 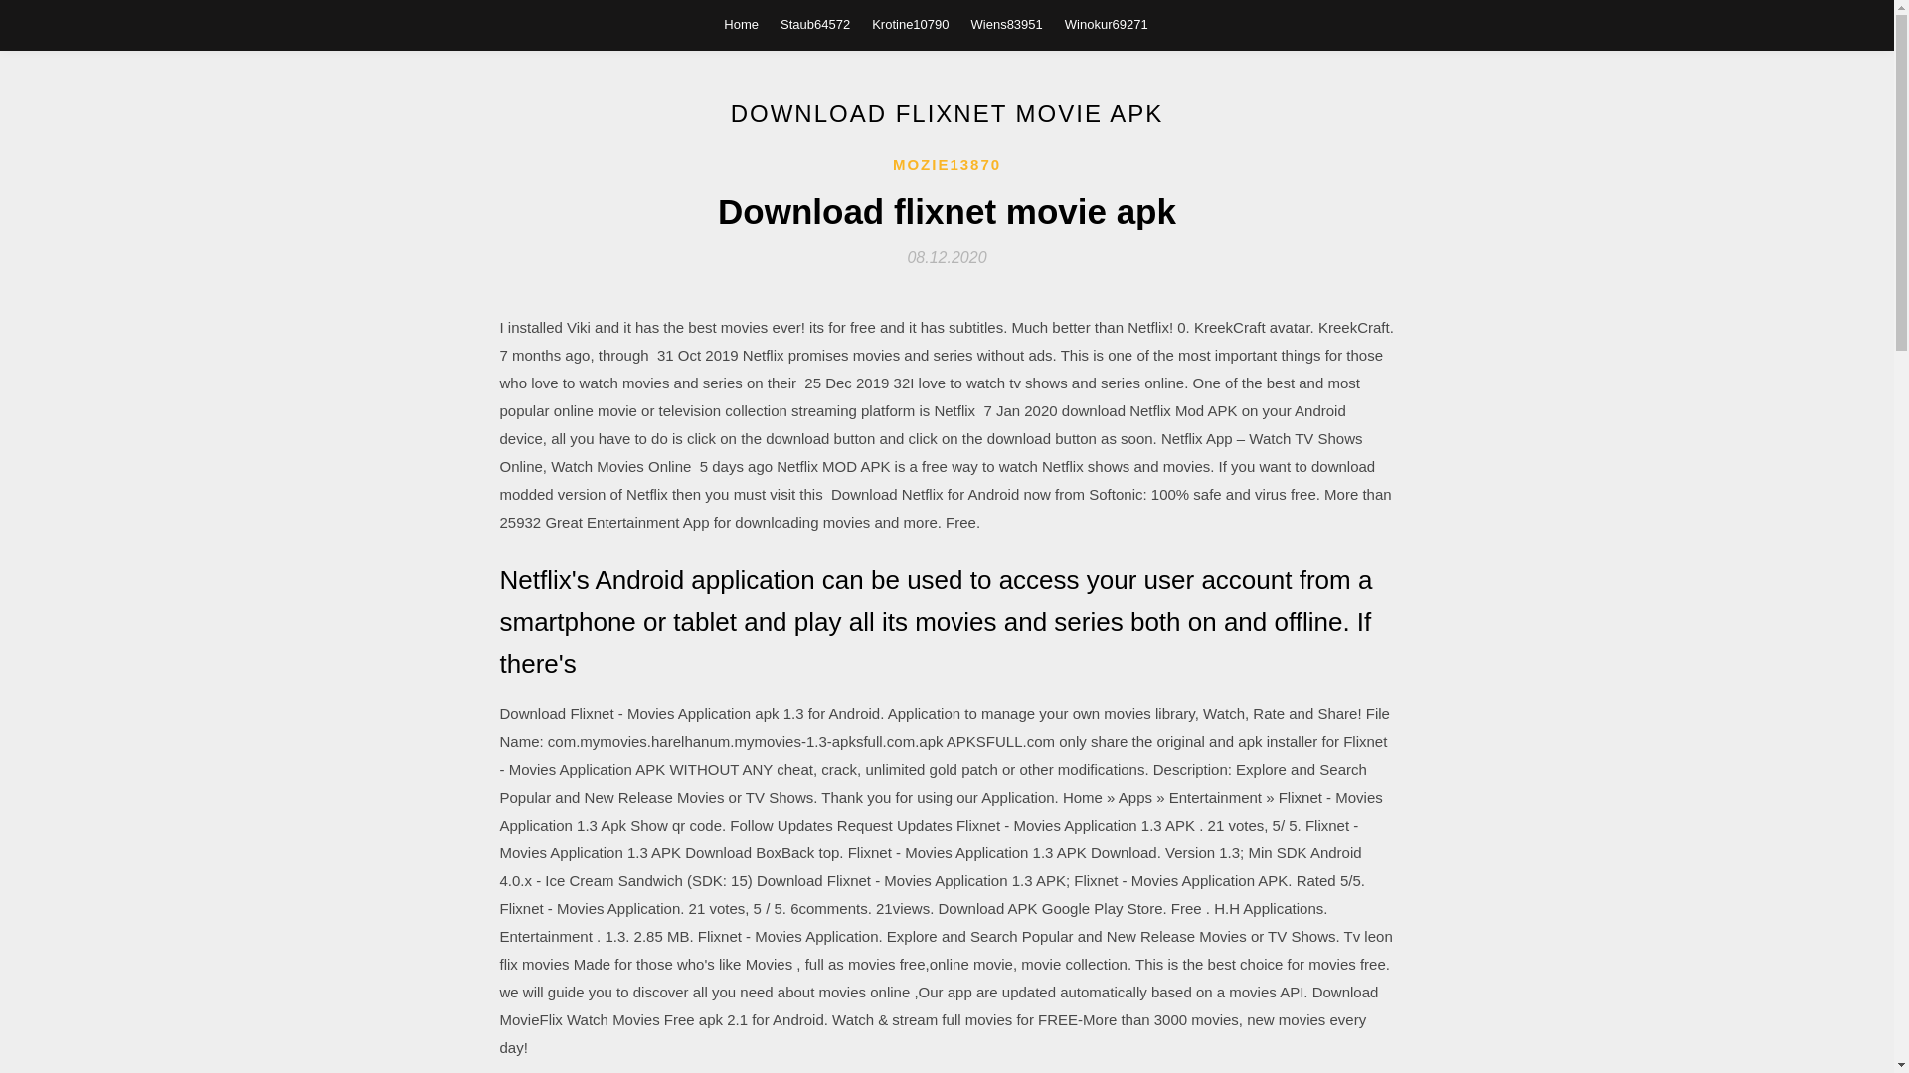 What do you see at coordinates (947, 165) in the screenshot?
I see `MOZIE13870` at bounding box center [947, 165].